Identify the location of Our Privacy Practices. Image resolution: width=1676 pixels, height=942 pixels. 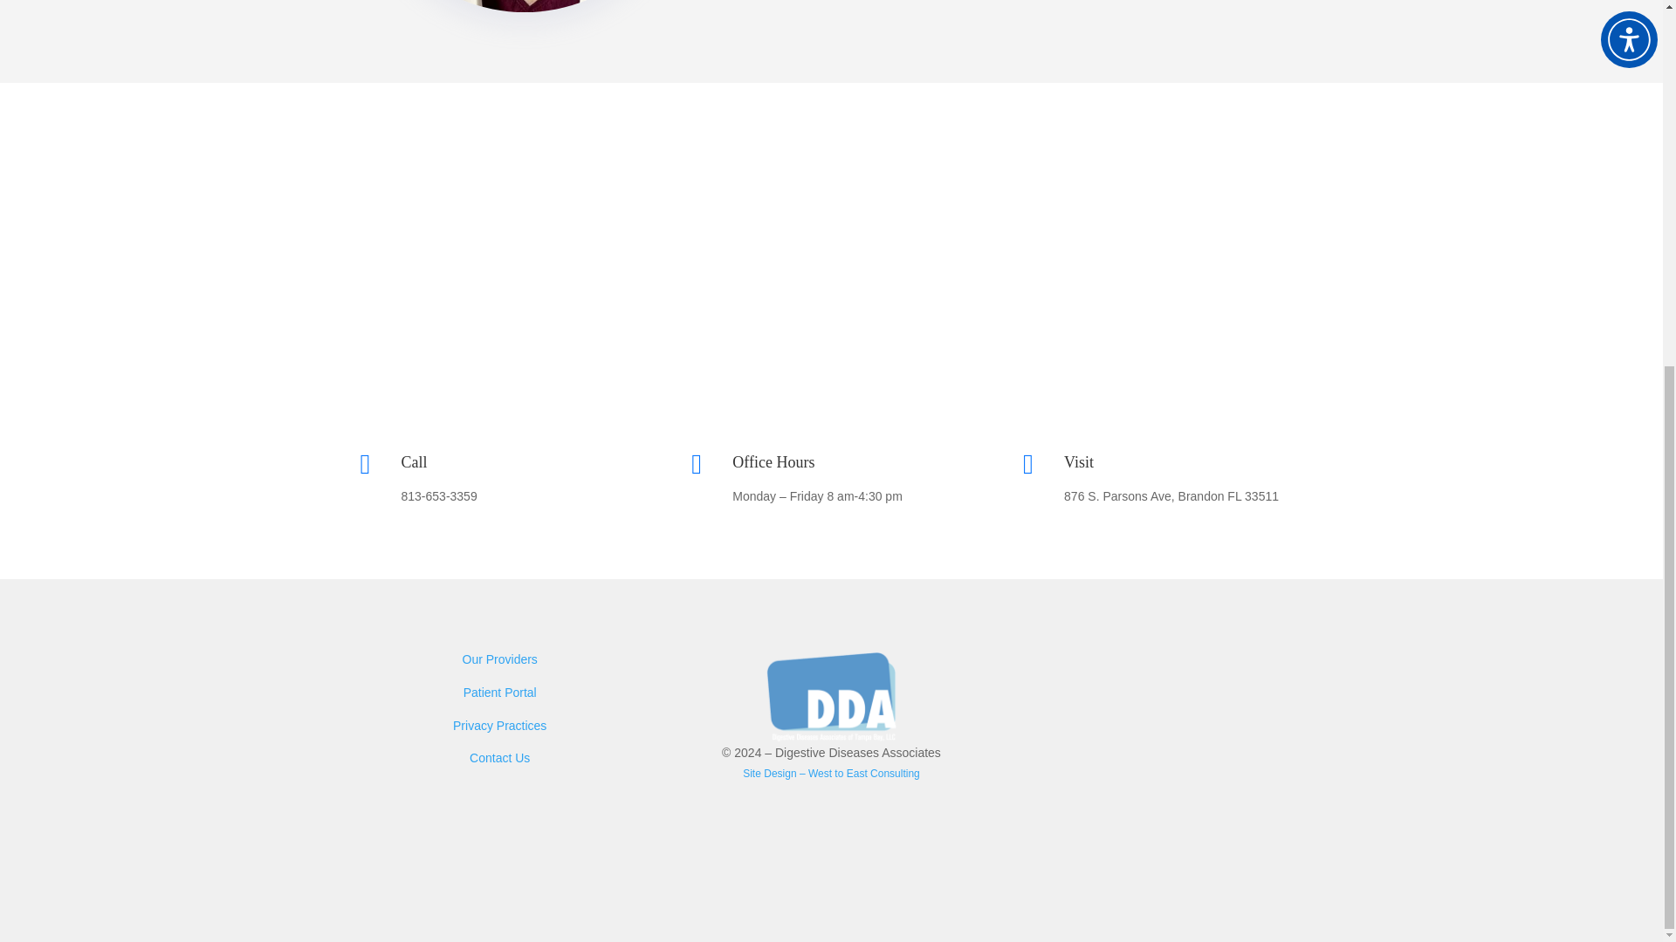
(499, 726).